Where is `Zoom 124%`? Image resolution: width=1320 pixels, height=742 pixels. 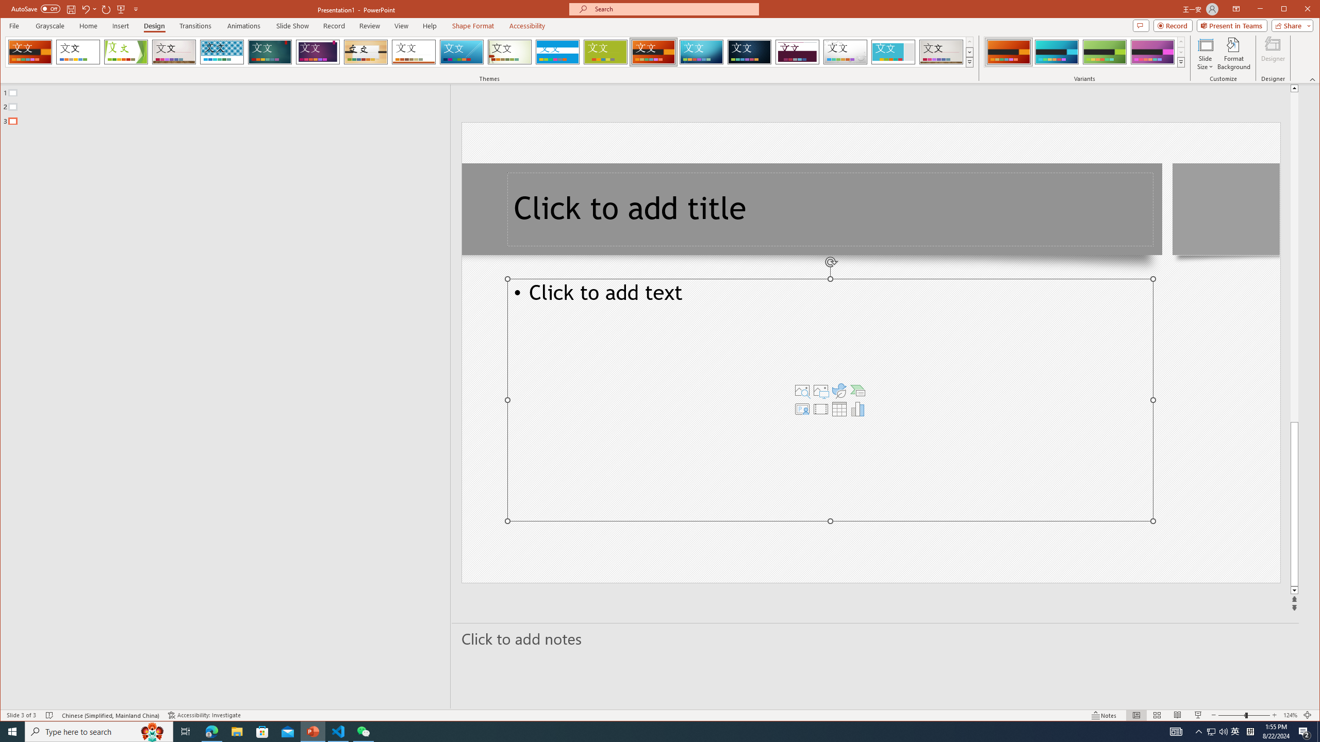
Zoom 124% is located at coordinates (1290, 715).